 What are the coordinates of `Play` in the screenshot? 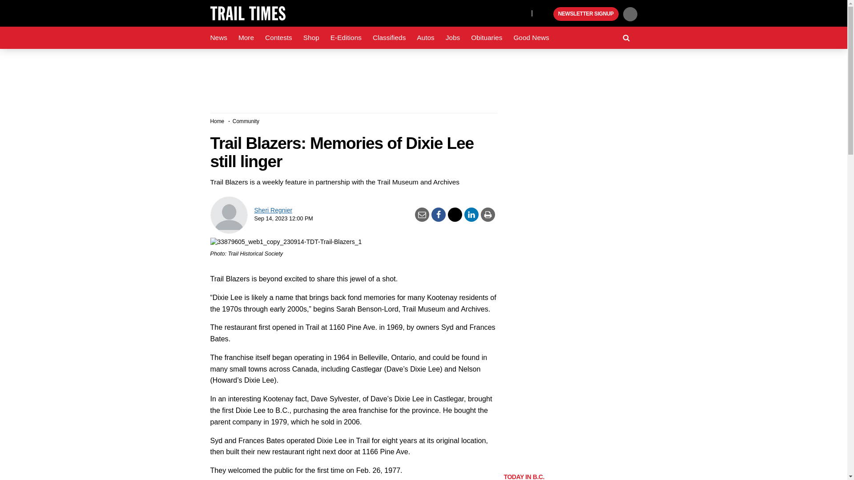 It's located at (545, 14).